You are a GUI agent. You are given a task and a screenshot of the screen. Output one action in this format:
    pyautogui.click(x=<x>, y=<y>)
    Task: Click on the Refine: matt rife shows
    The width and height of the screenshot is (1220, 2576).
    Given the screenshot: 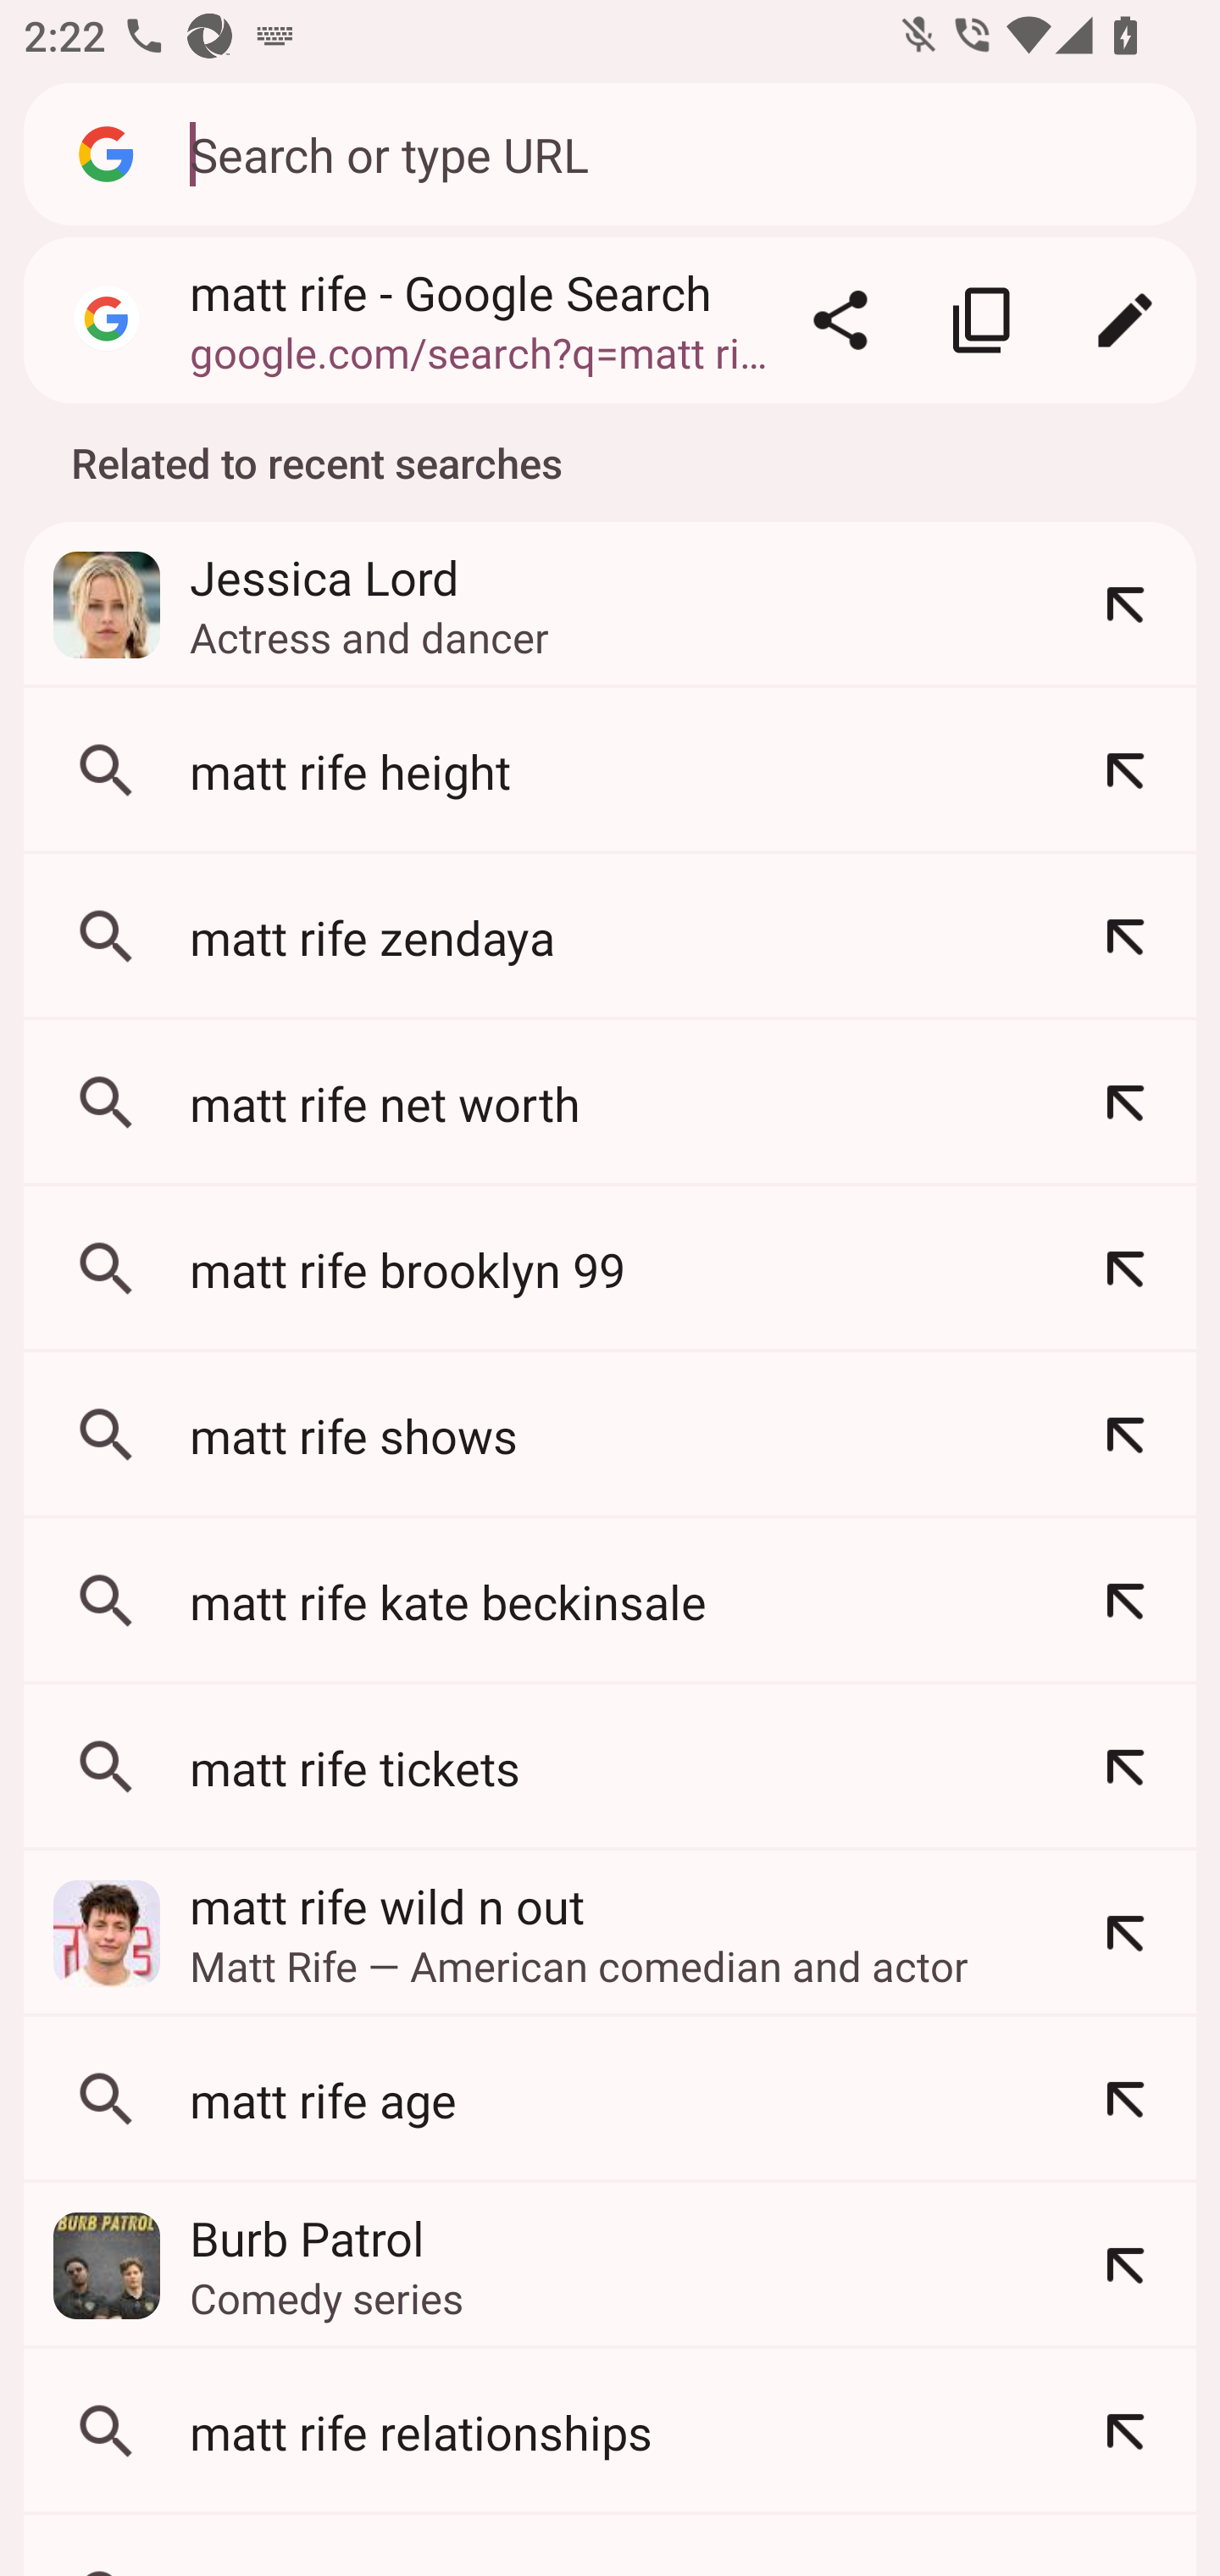 What is the action you would take?
    pyautogui.click(x=1125, y=1435)
    